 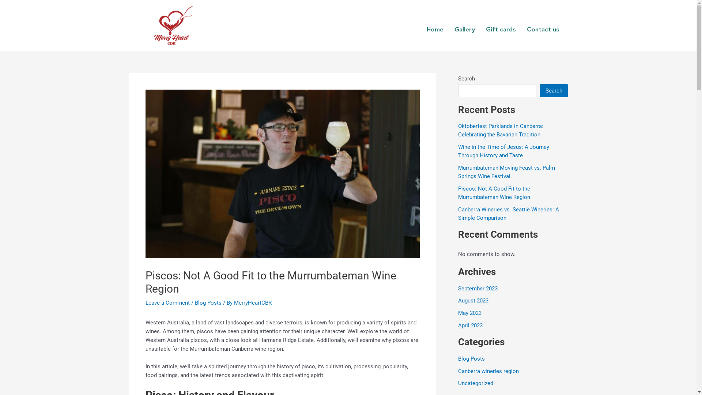 I want to click on Contact us, so click(x=543, y=29).